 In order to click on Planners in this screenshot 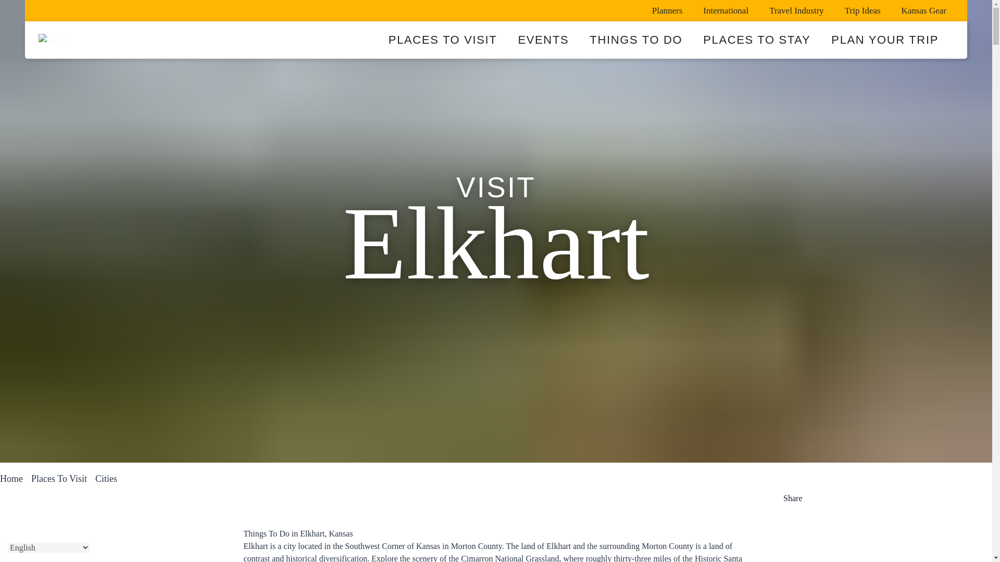, I will do `click(667, 10)`.